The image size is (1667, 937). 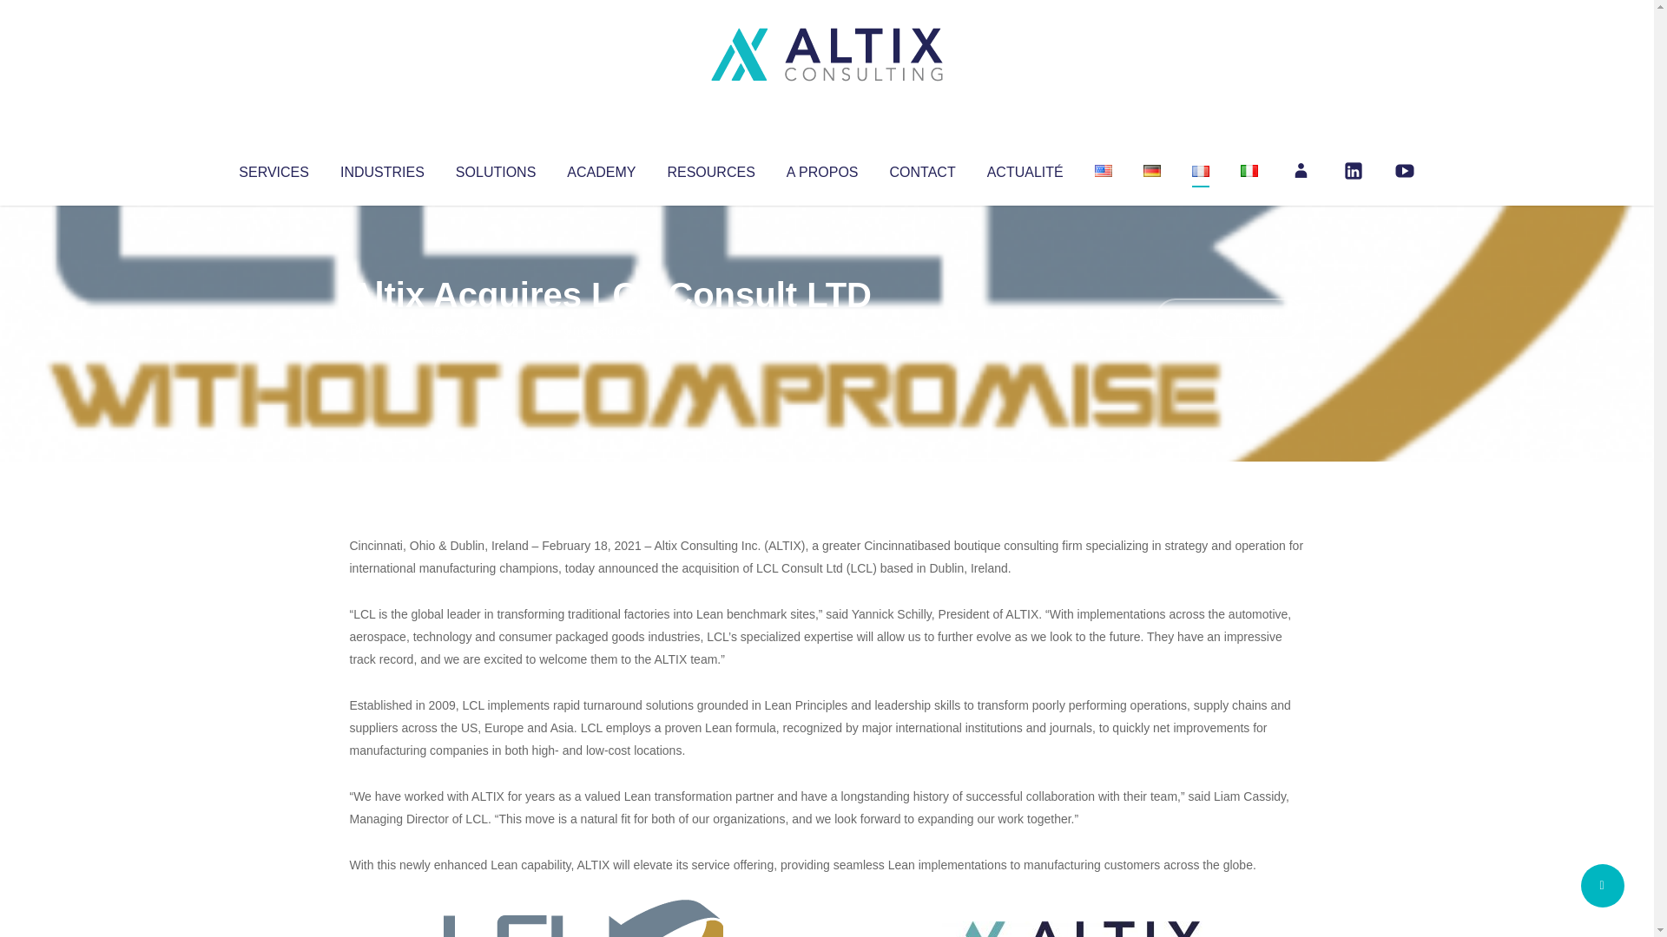 What do you see at coordinates (382, 330) in the screenshot?
I see `Articles par Altix` at bounding box center [382, 330].